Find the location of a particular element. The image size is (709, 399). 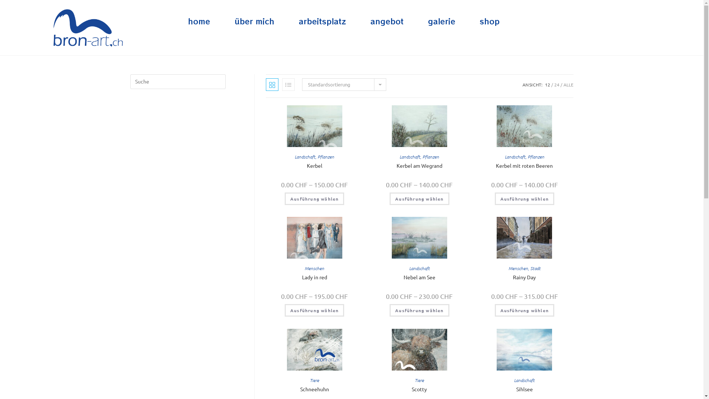

Kerbel is located at coordinates (315, 166).